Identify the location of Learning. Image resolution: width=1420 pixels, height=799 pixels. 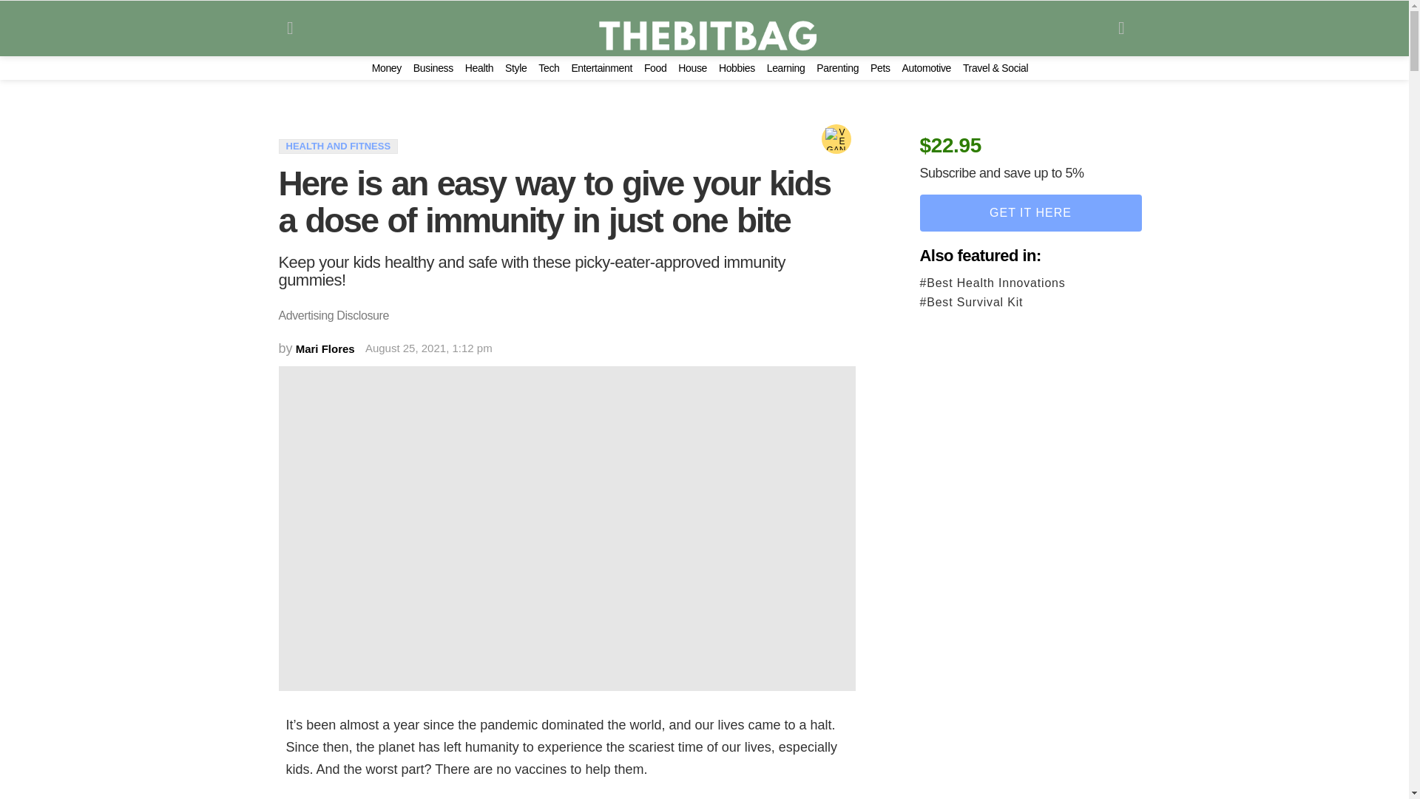
(785, 68).